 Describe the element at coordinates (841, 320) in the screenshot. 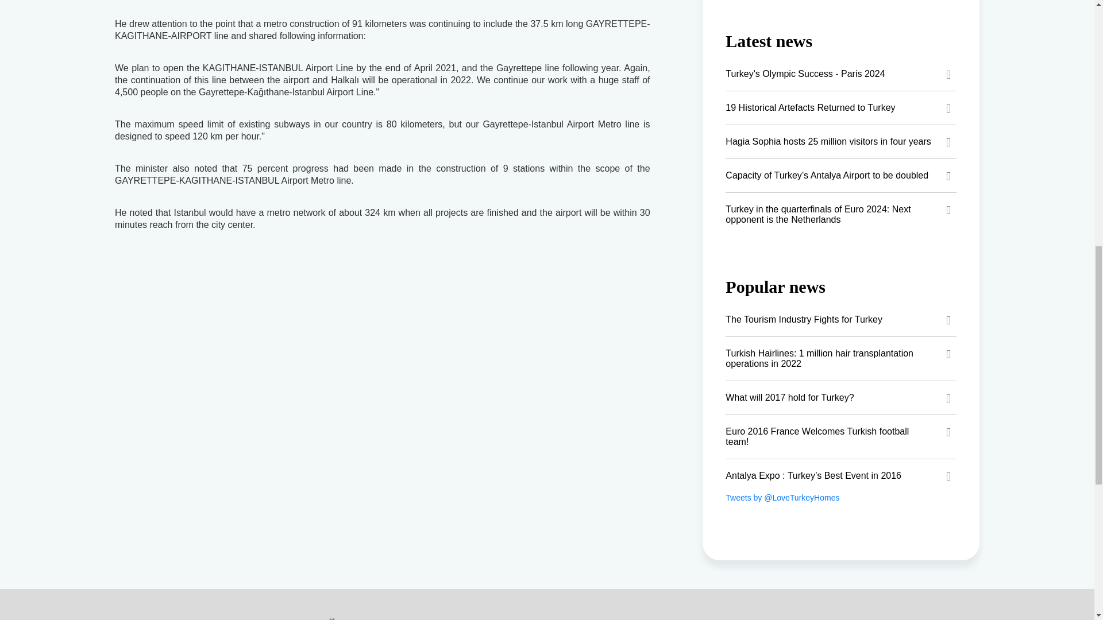

I see `the-tourism-industry-fights-for-turkey` at that location.